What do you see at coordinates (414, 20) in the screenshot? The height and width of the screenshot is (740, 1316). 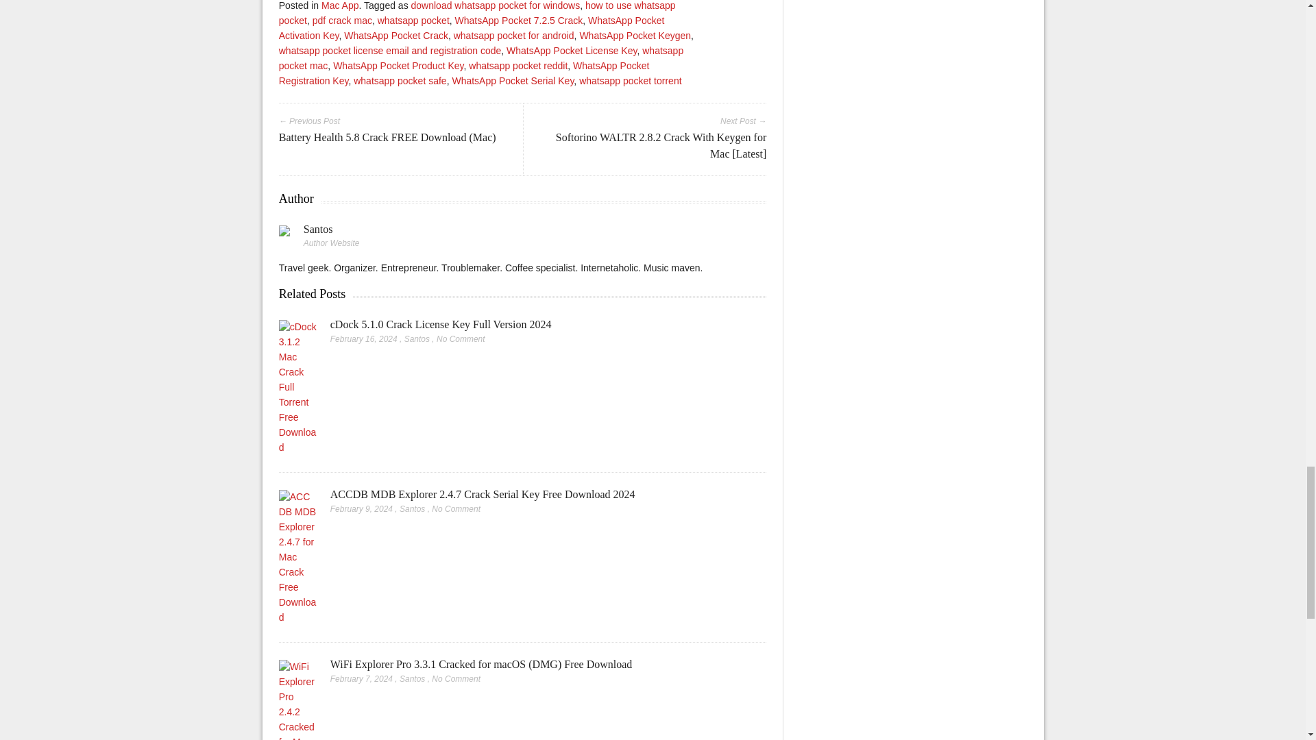 I see `whatsapp pocket` at bounding box center [414, 20].